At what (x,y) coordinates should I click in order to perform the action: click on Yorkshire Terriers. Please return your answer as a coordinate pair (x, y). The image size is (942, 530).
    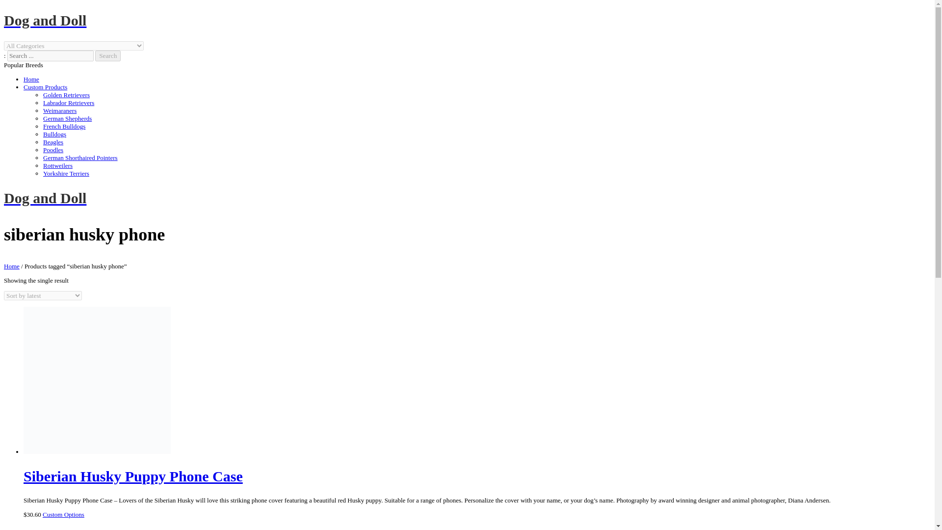
    Looking at the image, I should click on (66, 173).